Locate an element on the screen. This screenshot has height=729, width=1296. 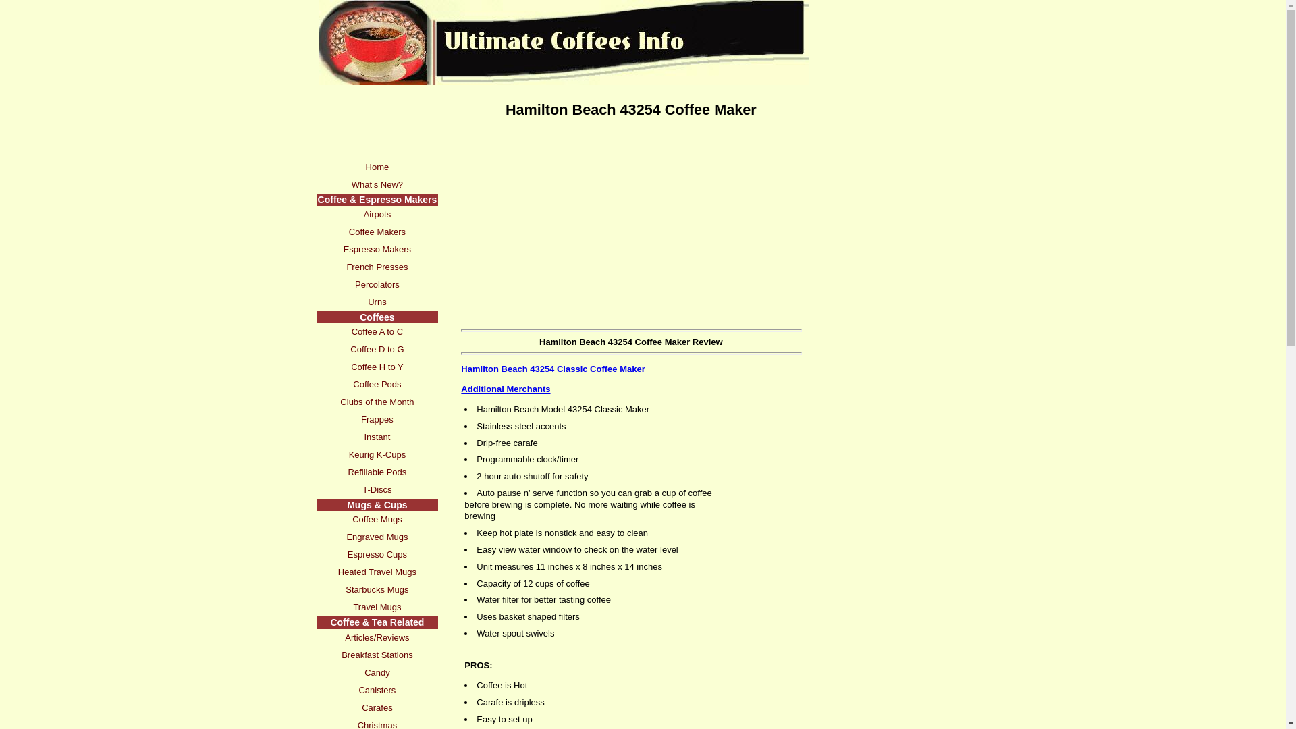
Urns is located at coordinates (377, 302).